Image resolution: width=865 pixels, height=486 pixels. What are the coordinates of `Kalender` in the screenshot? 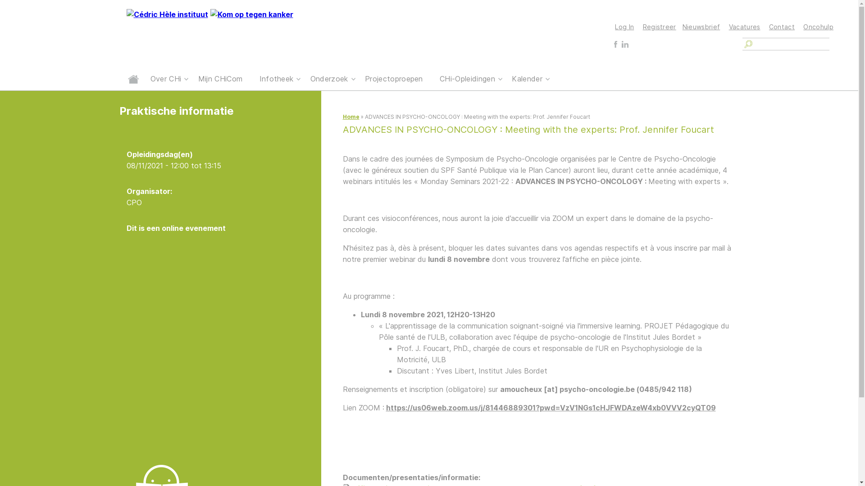 It's located at (527, 79).